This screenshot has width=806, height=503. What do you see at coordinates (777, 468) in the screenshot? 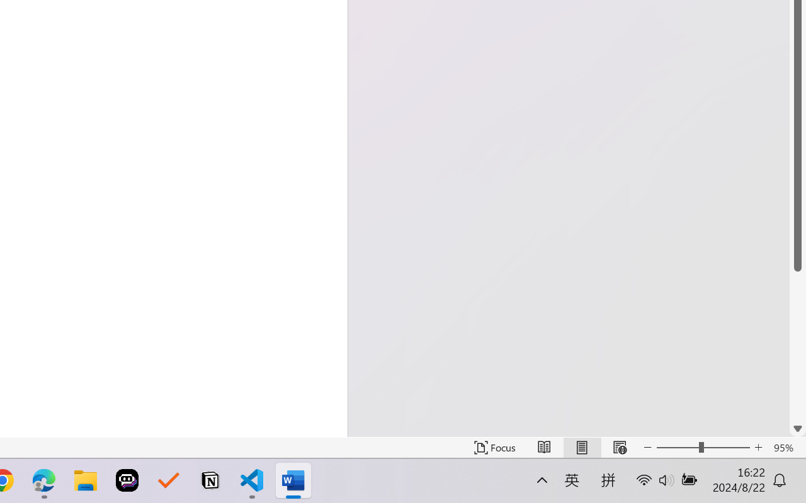
I see `Zoom 139%` at bounding box center [777, 468].